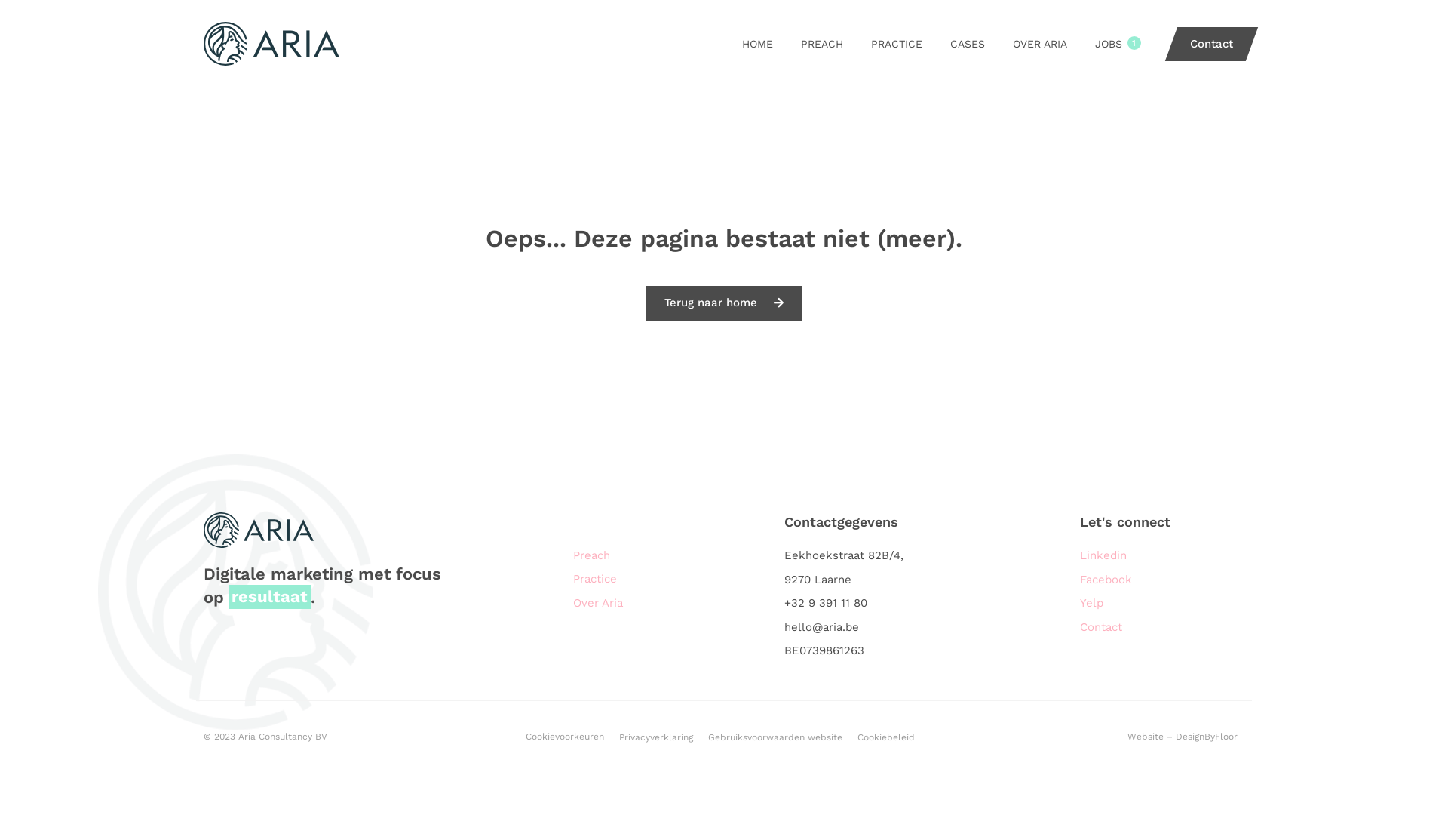 The width and height of the screenshot is (1448, 815). Describe the element at coordinates (1040, 44) in the screenshot. I see `OVER ARIA` at that location.